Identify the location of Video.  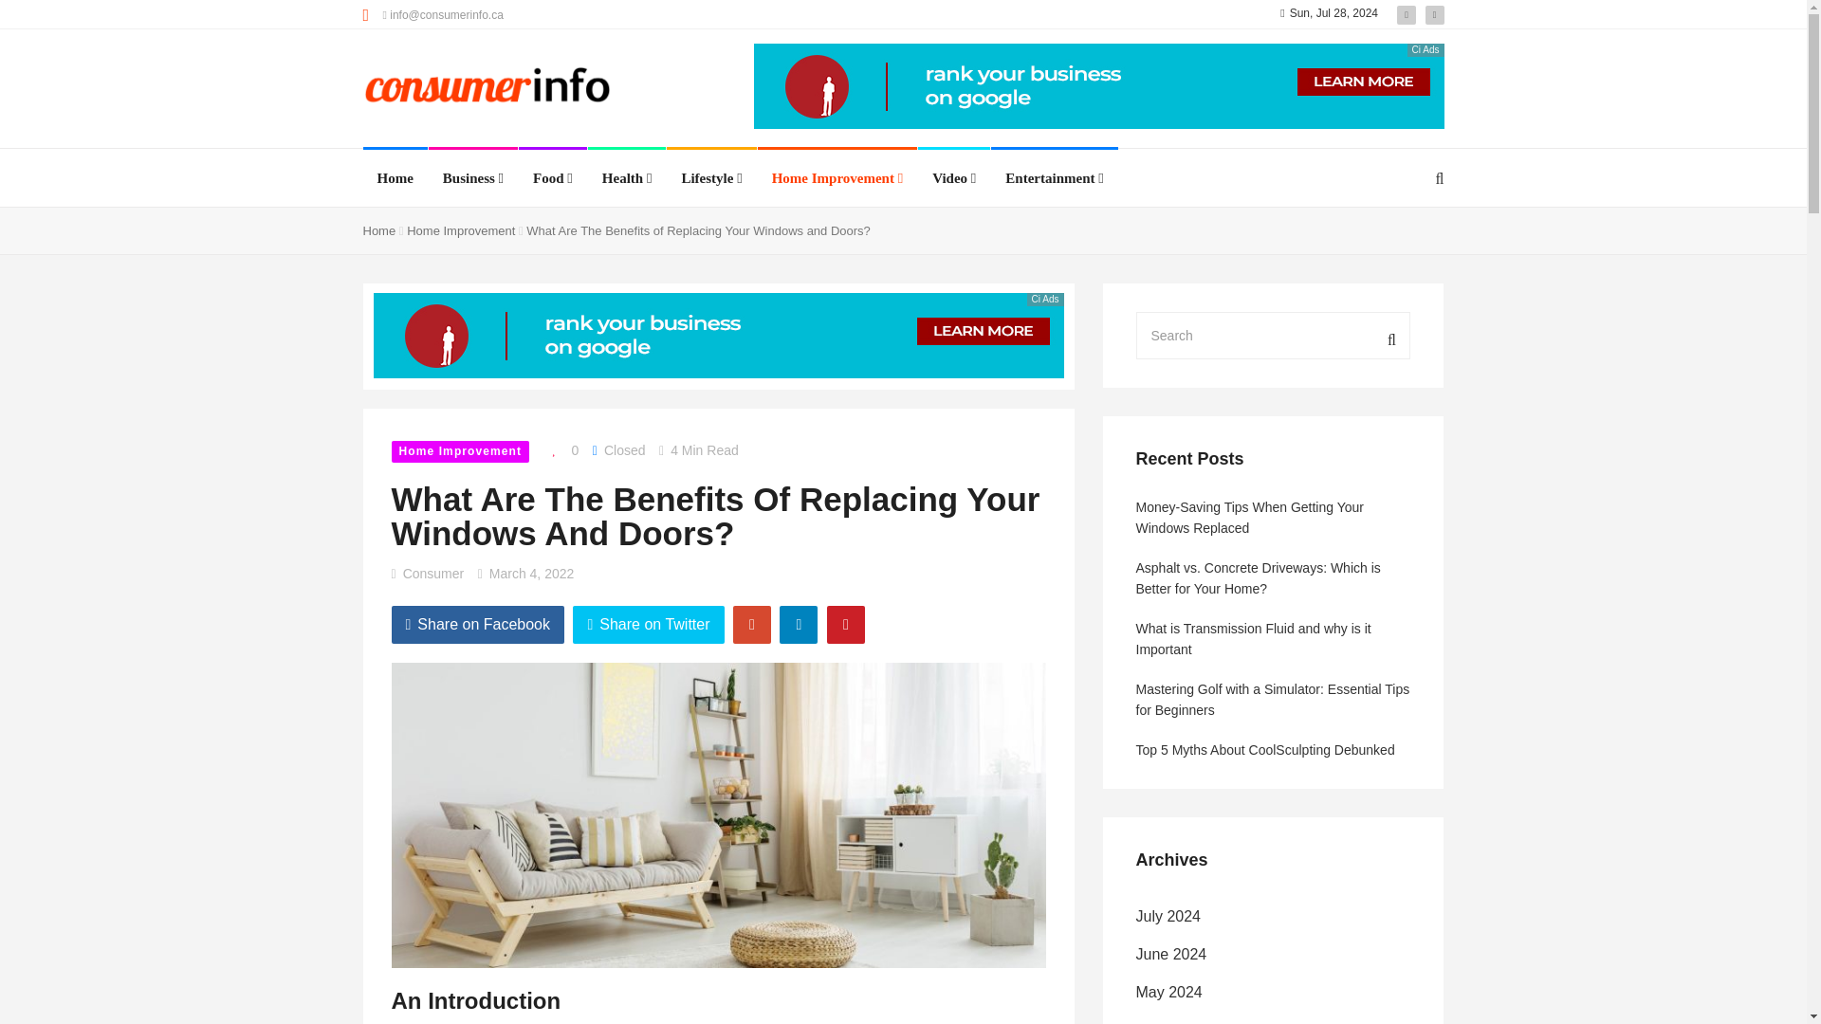
(954, 178).